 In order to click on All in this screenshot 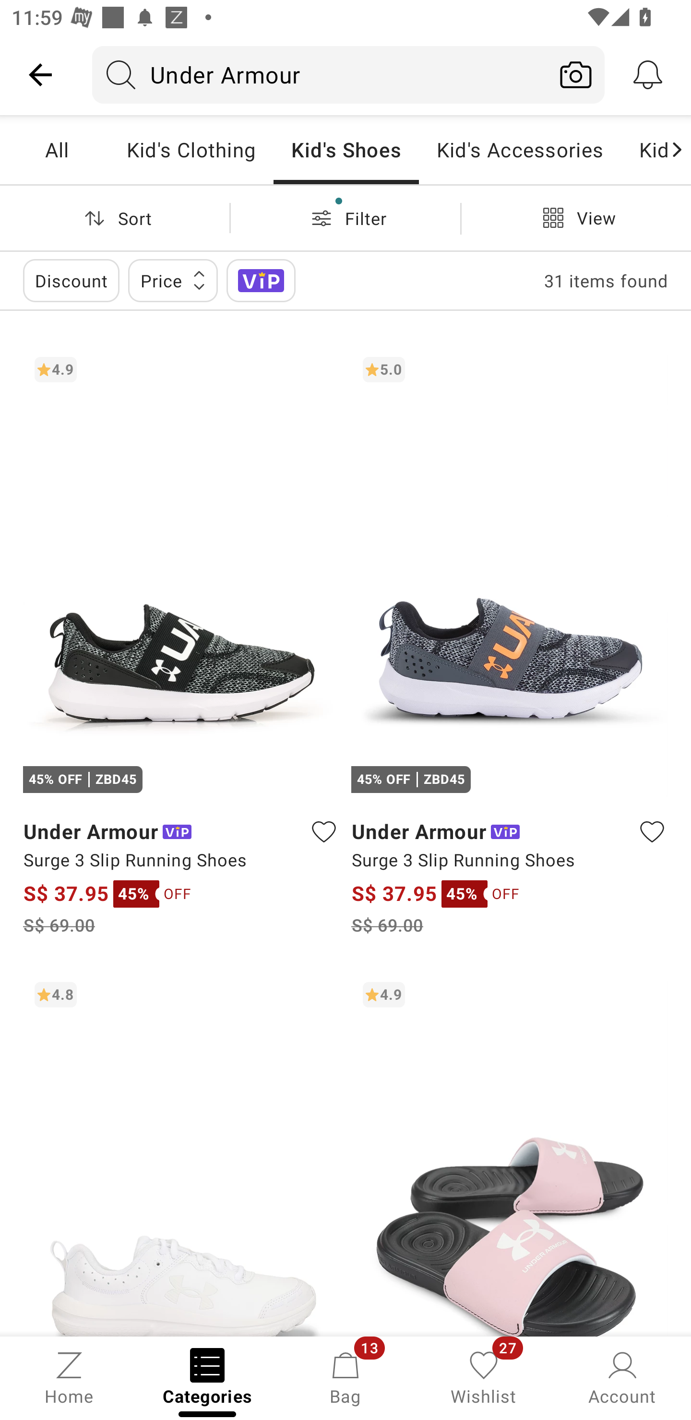, I will do `click(66, 150)`.